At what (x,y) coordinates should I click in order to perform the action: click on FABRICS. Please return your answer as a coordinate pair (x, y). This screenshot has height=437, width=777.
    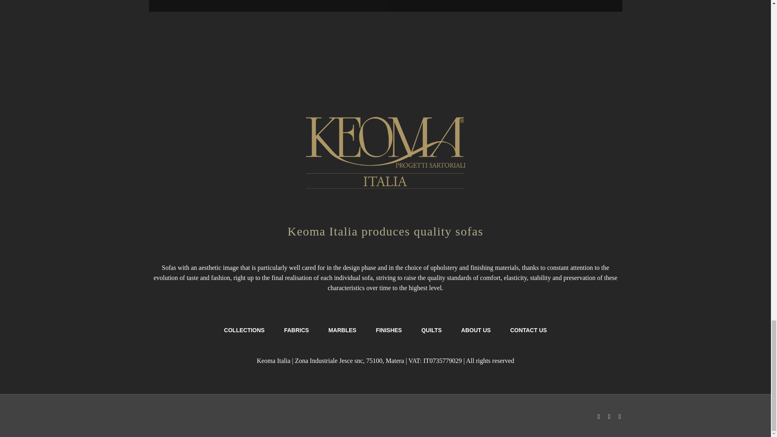
    Looking at the image, I should click on (296, 330).